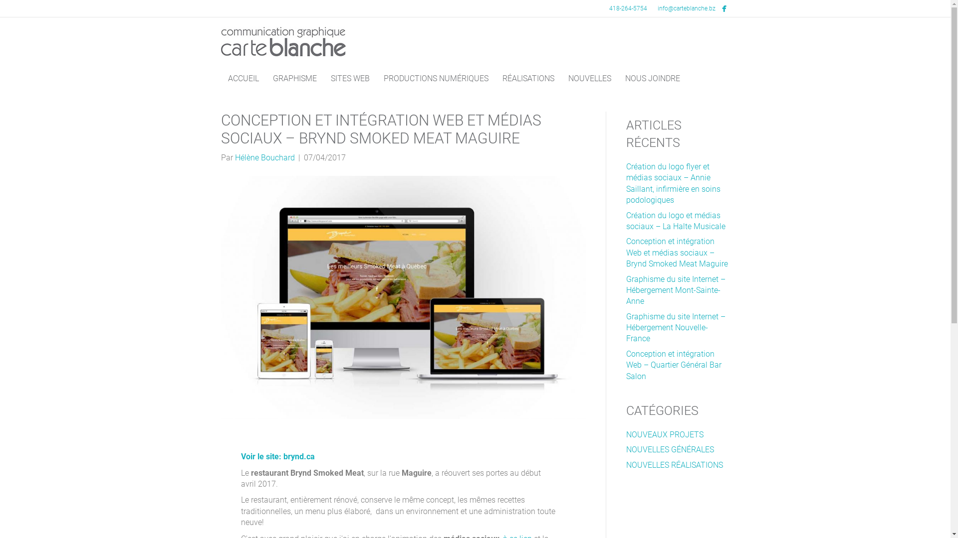 The width and height of the screenshot is (958, 538). What do you see at coordinates (652, 79) in the screenshot?
I see `NOUS JOINDRE` at bounding box center [652, 79].